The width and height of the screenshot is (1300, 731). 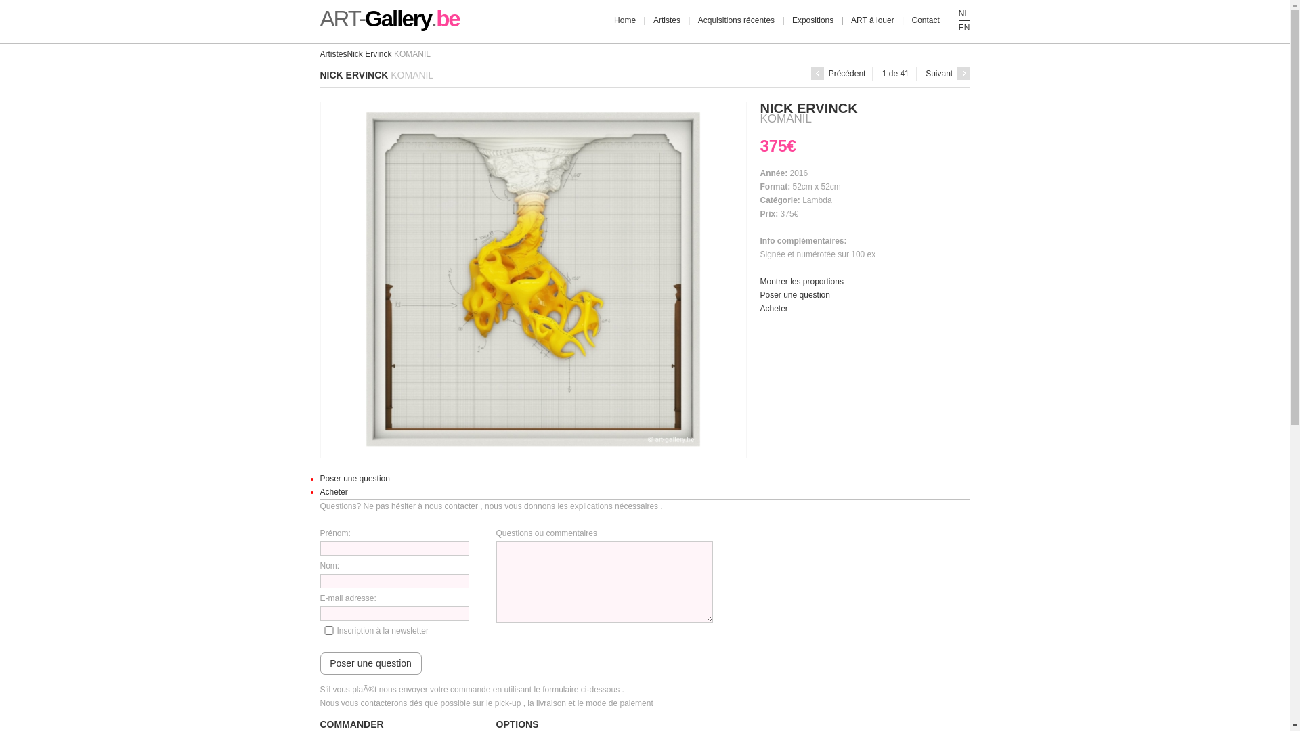 What do you see at coordinates (355, 479) in the screenshot?
I see `Poser une question` at bounding box center [355, 479].